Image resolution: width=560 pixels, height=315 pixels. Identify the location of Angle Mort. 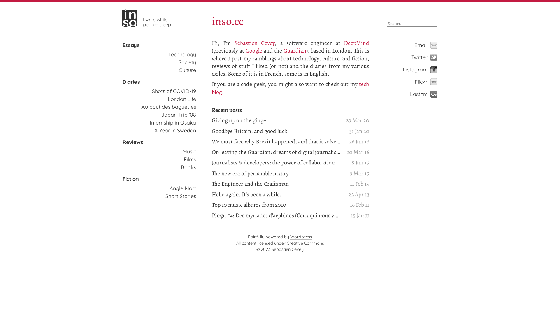
(183, 188).